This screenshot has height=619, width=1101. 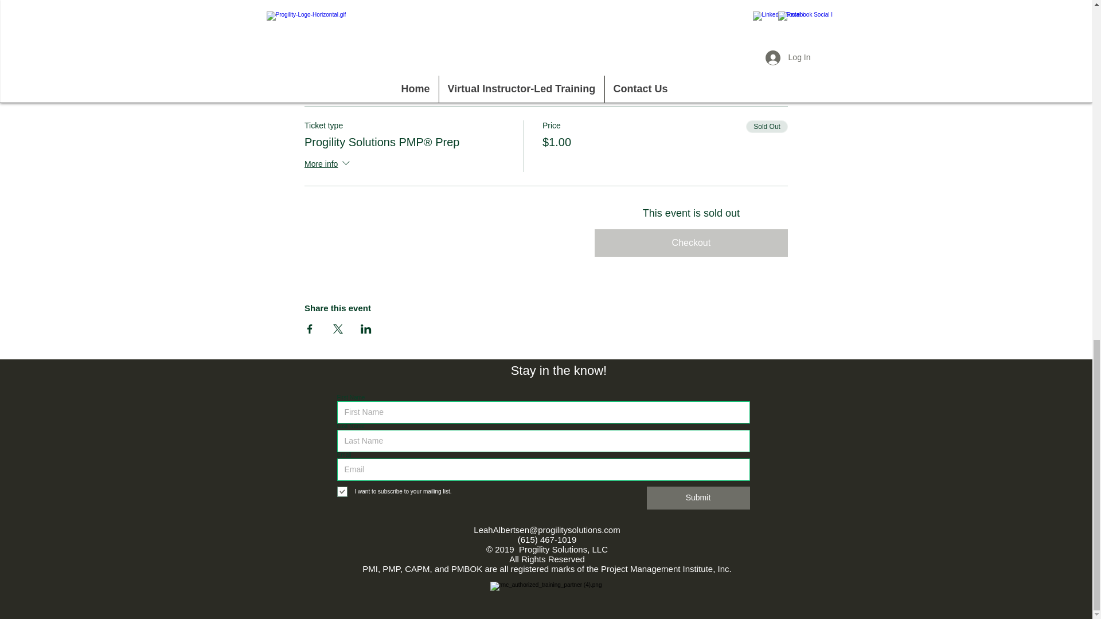 What do you see at coordinates (698, 497) in the screenshot?
I see `Submit` at bounding box center [698, 497].